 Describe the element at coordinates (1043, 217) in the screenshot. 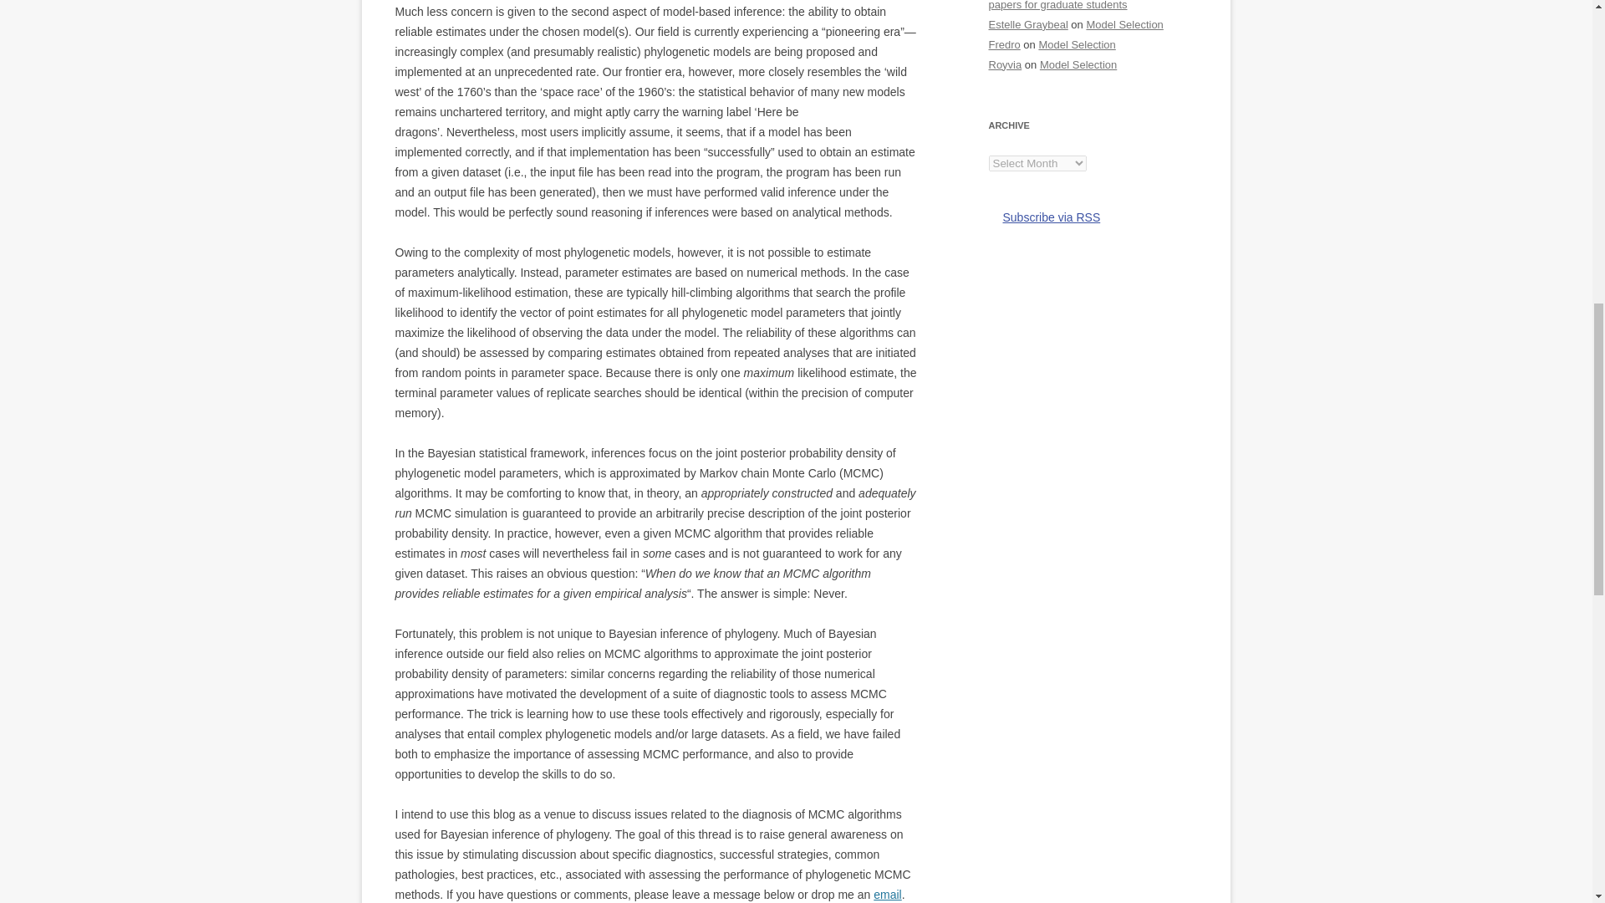

I see `Subscribe via RSS` at that location.